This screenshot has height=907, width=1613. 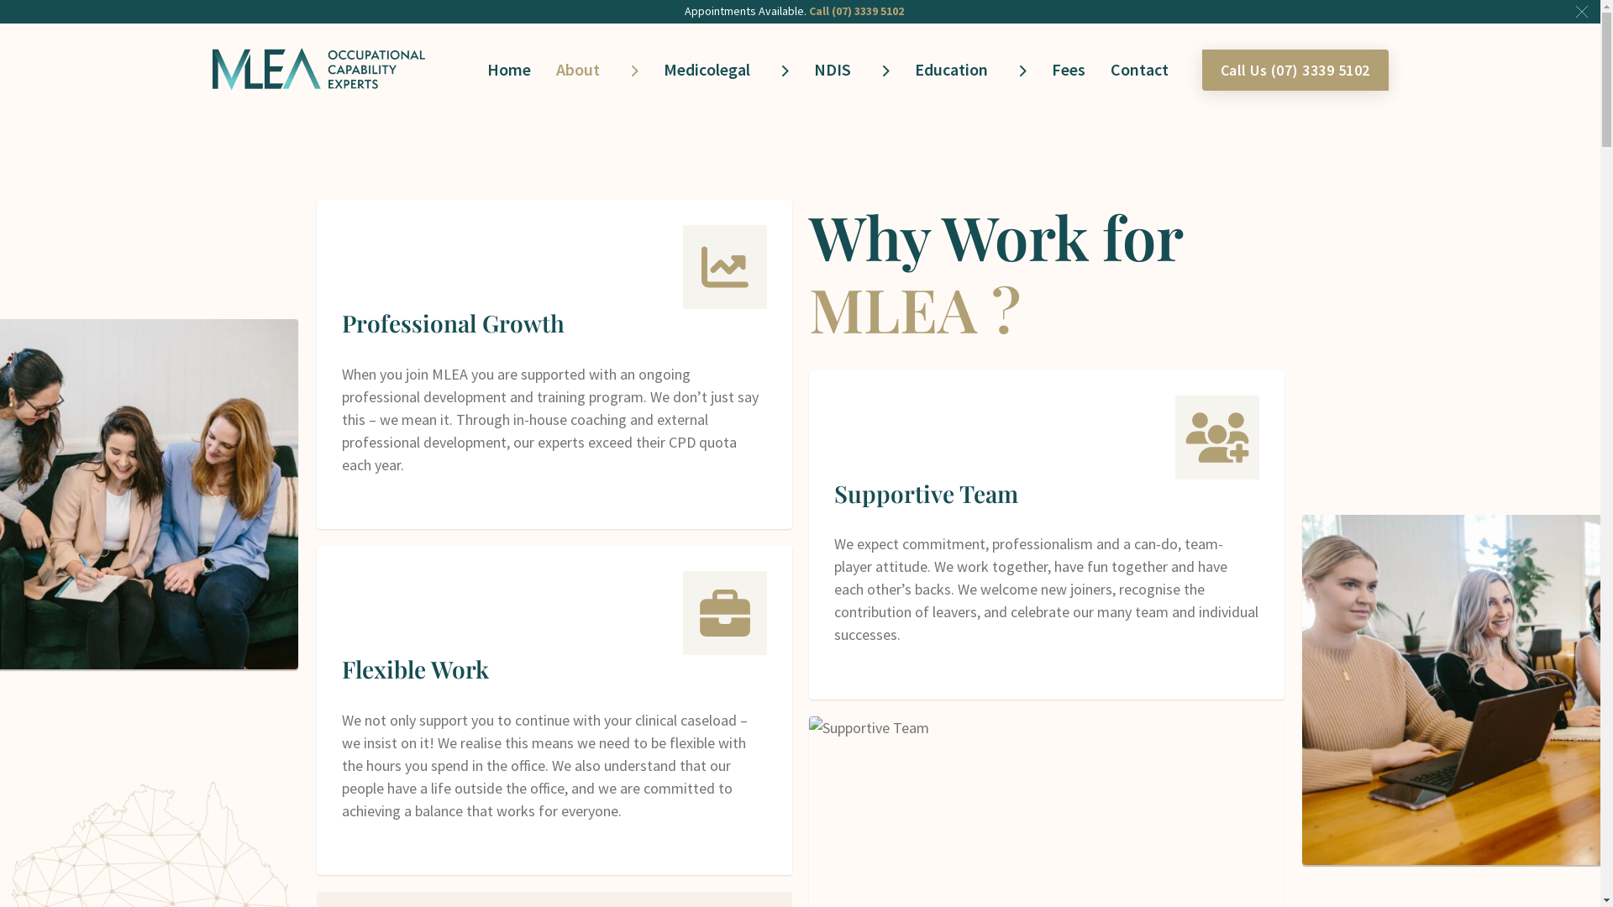 What do you see at coordinates (1073, 70) in the screenshot?
I see `Fees` at bounding box center [1073, 70].